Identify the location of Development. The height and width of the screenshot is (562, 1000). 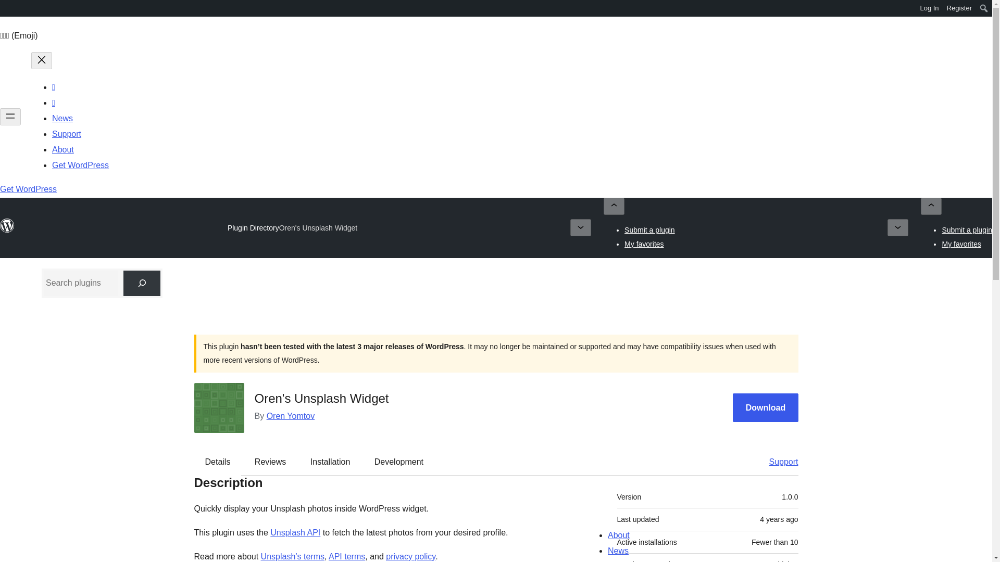
(399, 462).